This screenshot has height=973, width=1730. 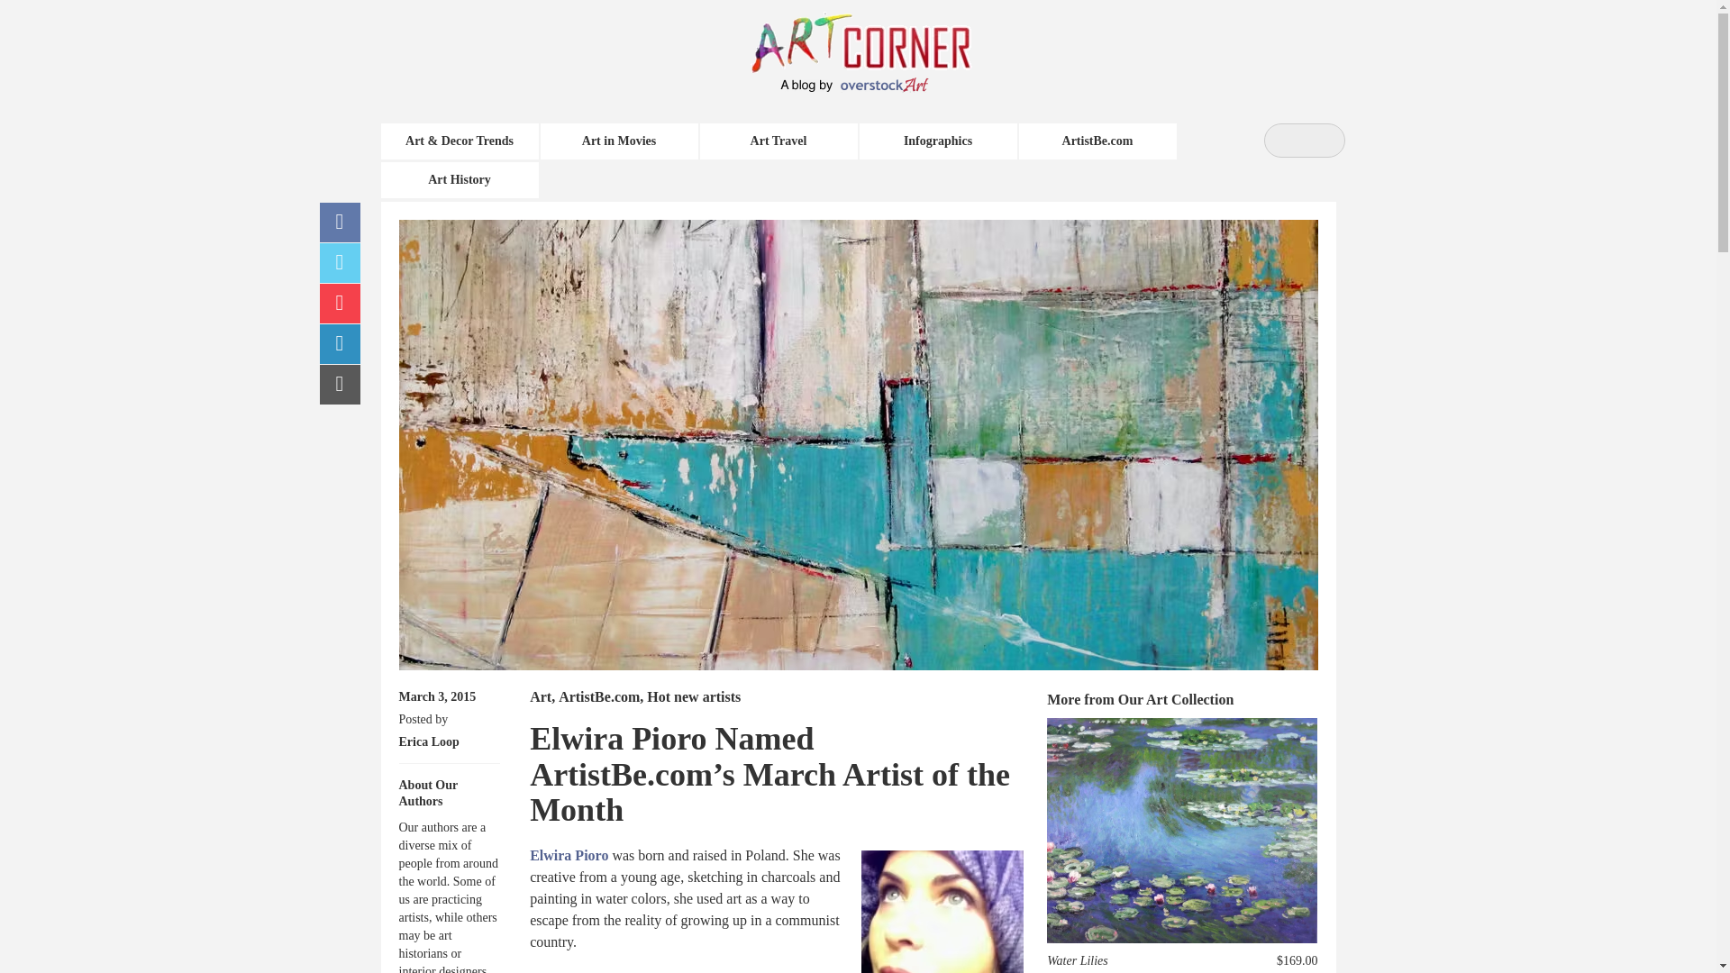 I want to click on Art, so click(x=541, y=696).